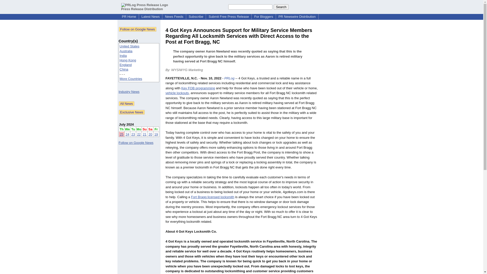 This screenshot has height=274, width=487. What do you see at coordinates (127, 134) in the screenshot?
I see `24` at bounding box center [127, 134].